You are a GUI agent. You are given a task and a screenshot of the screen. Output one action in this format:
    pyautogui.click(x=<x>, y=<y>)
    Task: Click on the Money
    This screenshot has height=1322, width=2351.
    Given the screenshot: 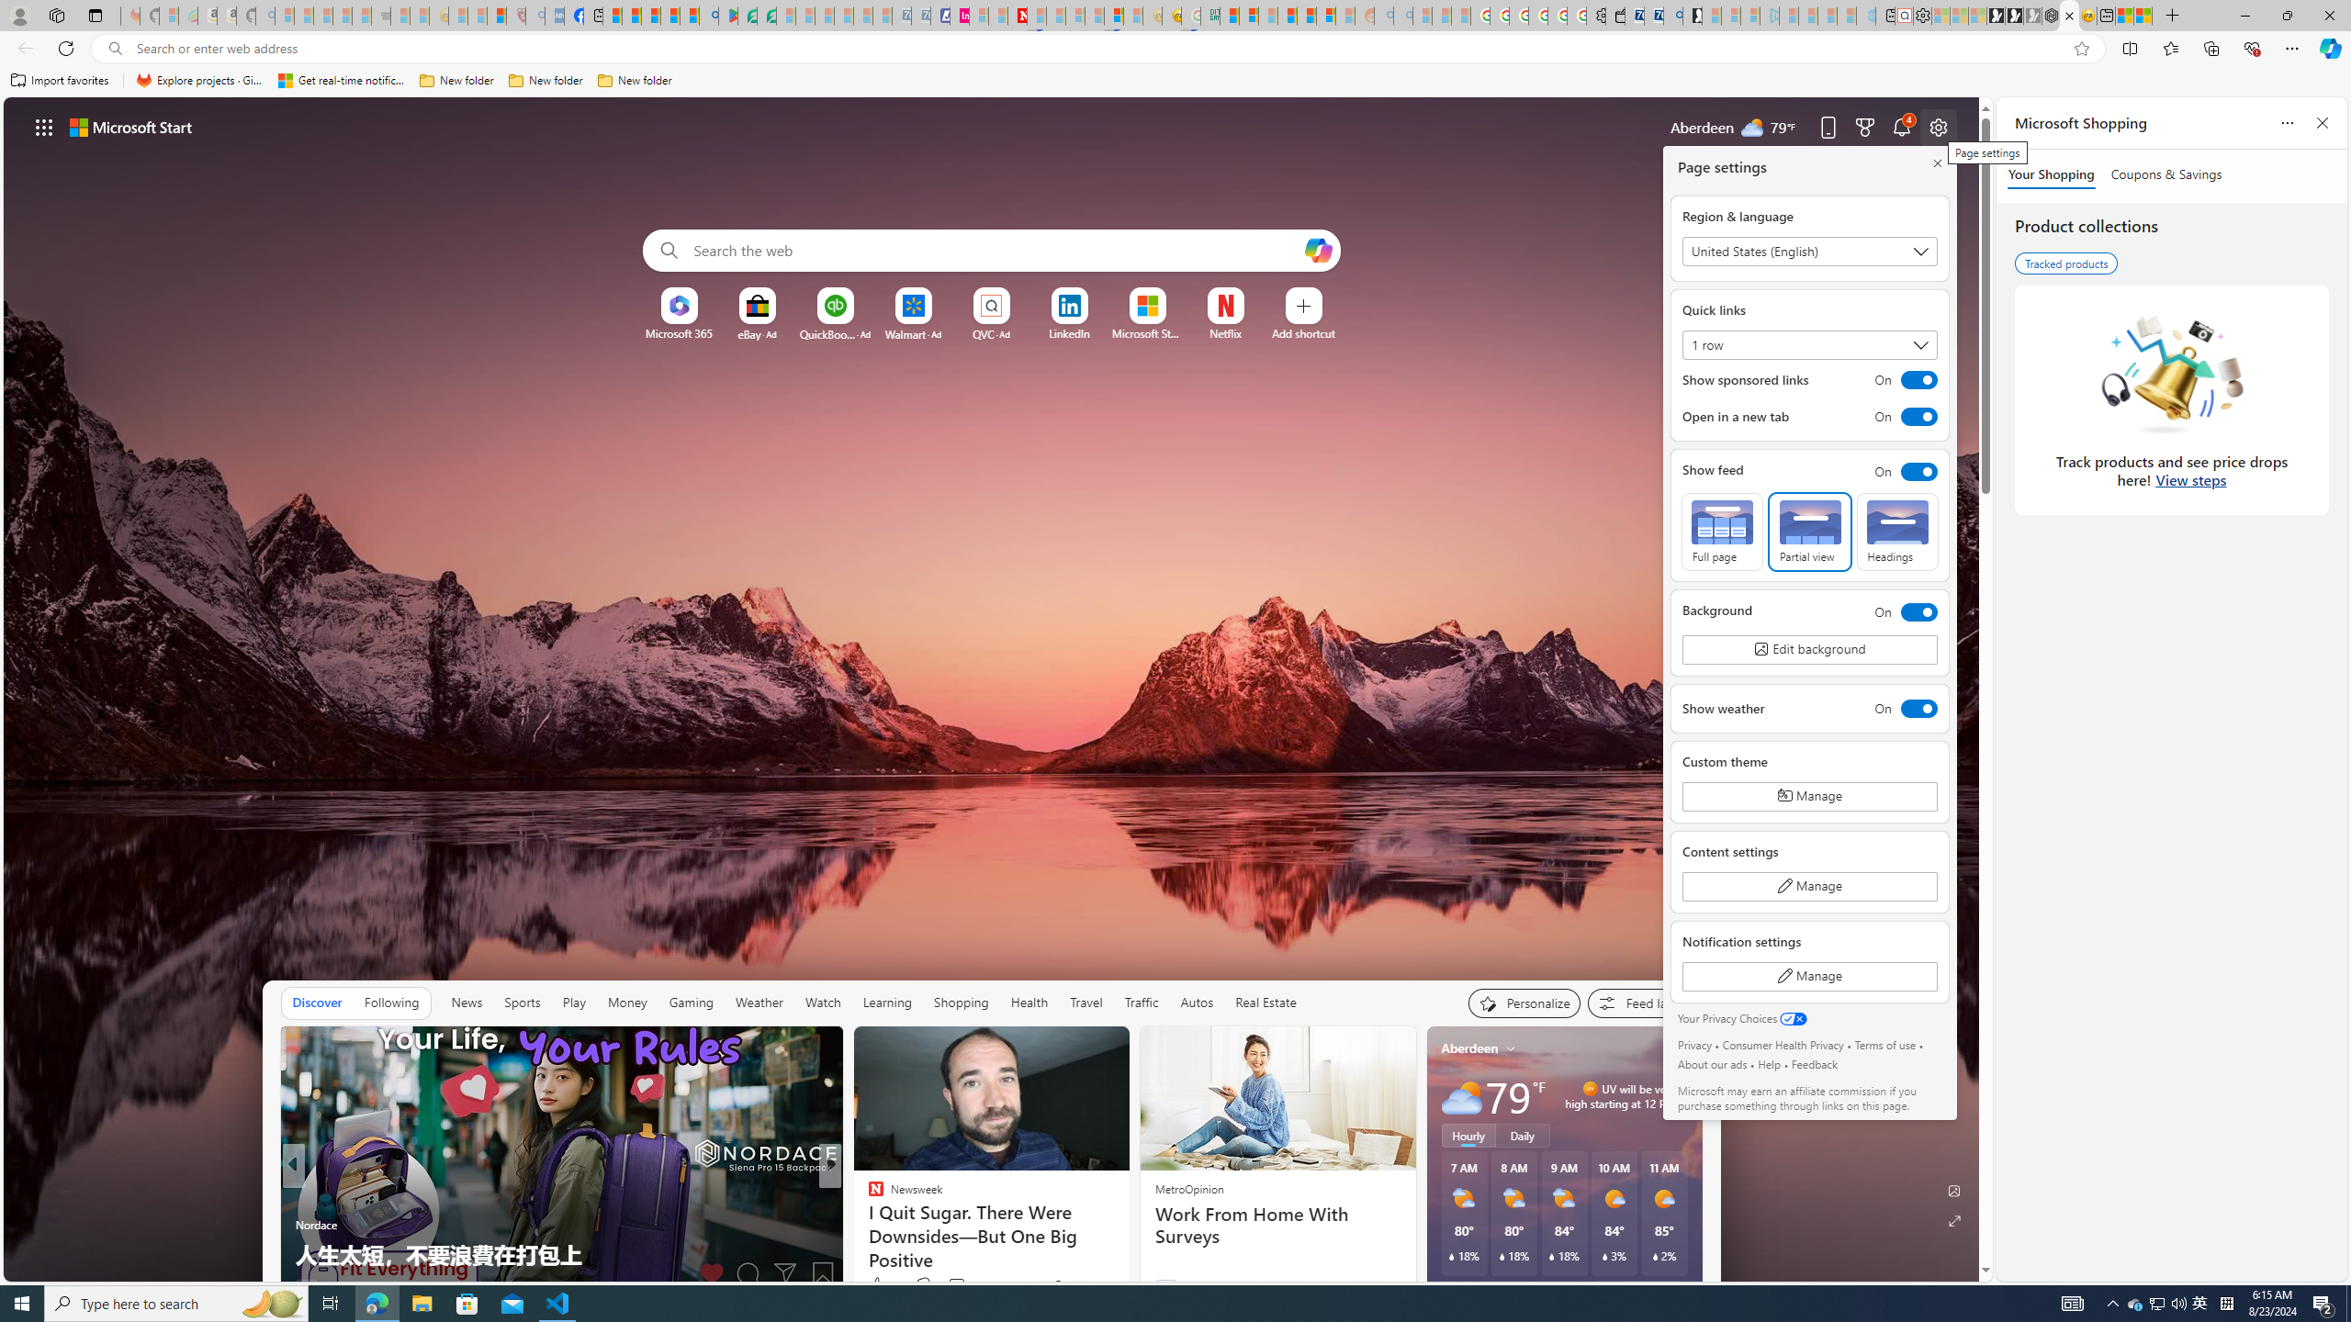 What is the action you would take?
    pyautogui.click(x=626, y=1003)
    